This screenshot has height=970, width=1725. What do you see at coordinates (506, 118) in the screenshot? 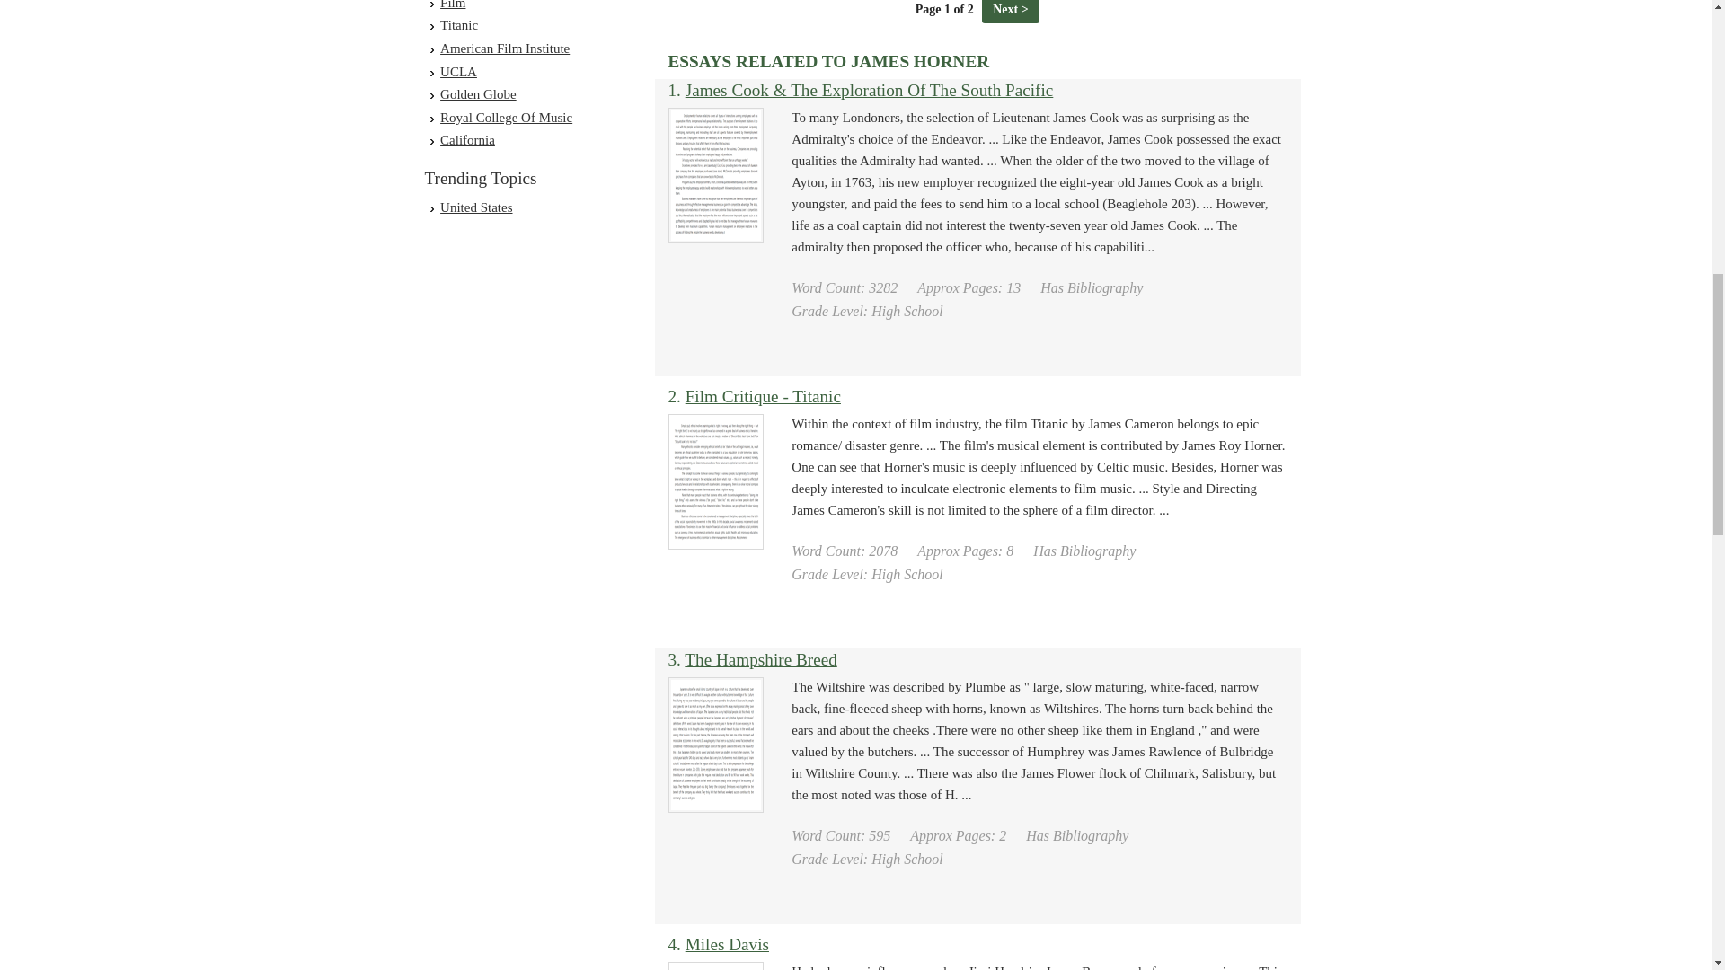
I see `Royal College Of Music` at bounding box center [506, 118].